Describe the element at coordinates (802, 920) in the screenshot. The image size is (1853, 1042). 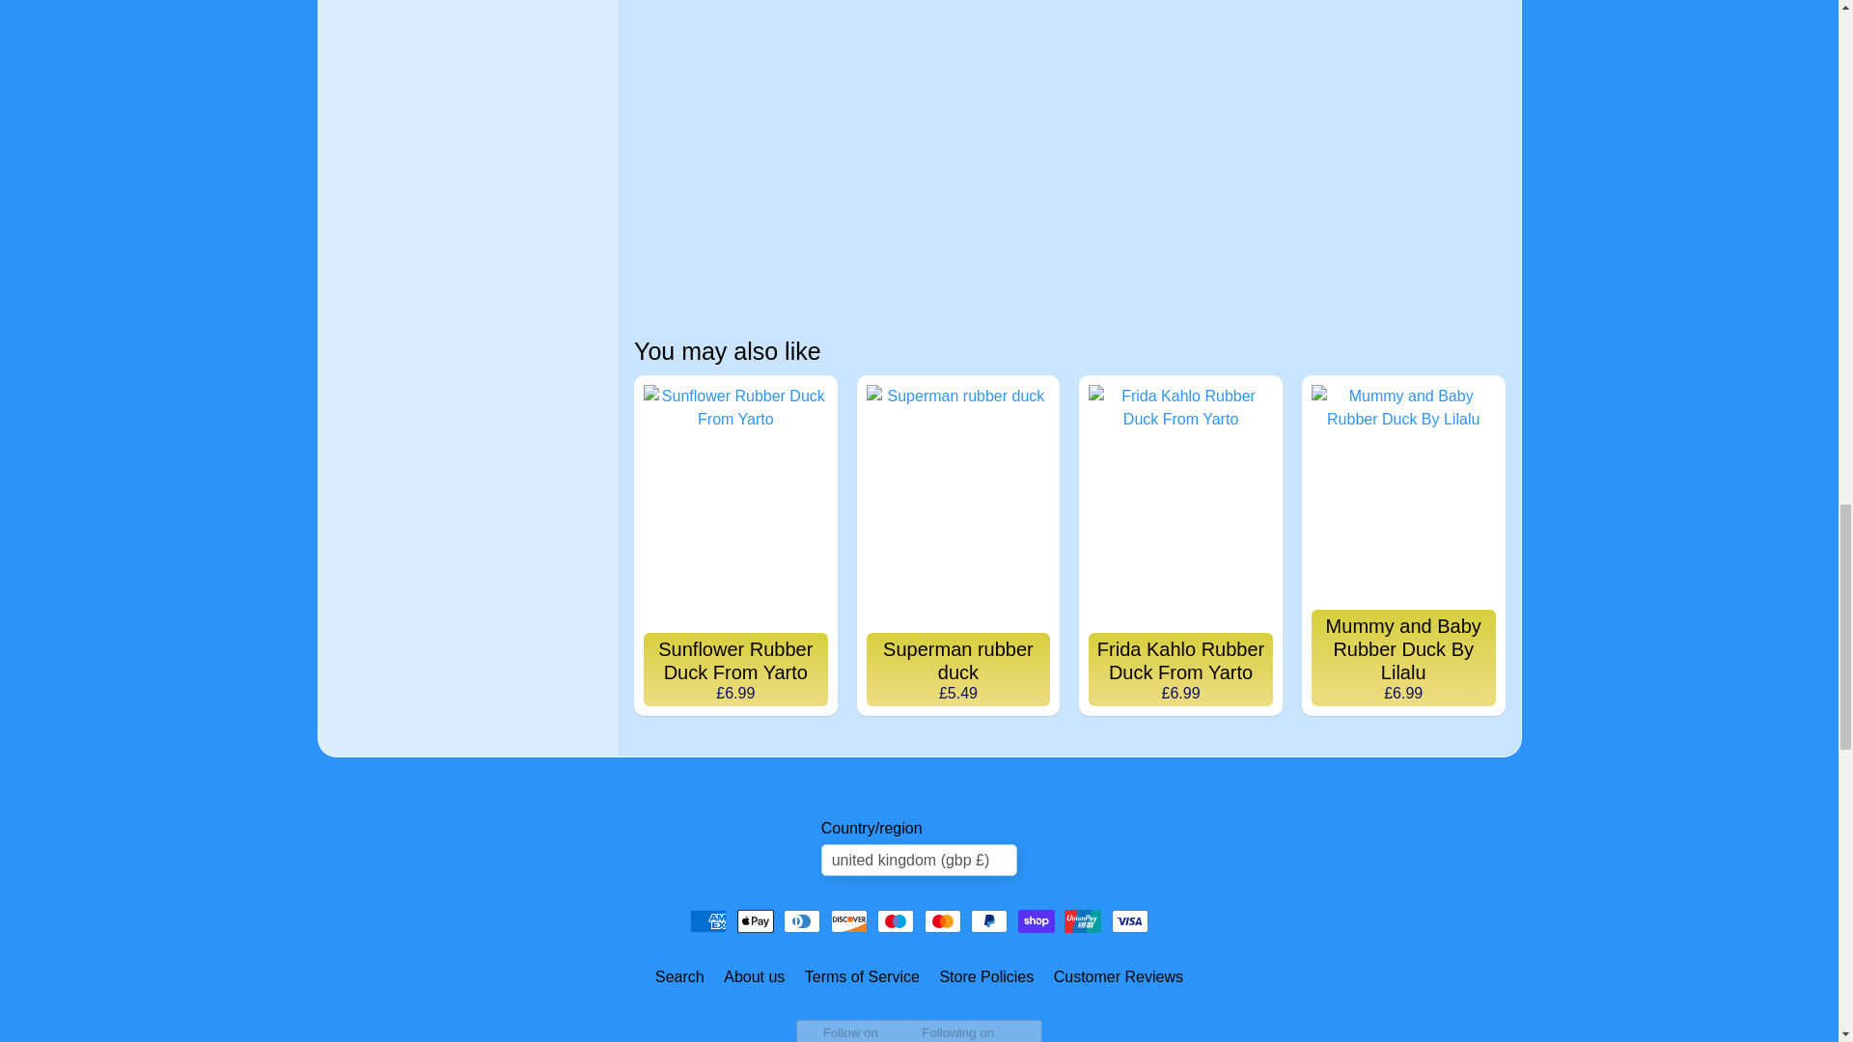
I see `Diners Club` at that location.